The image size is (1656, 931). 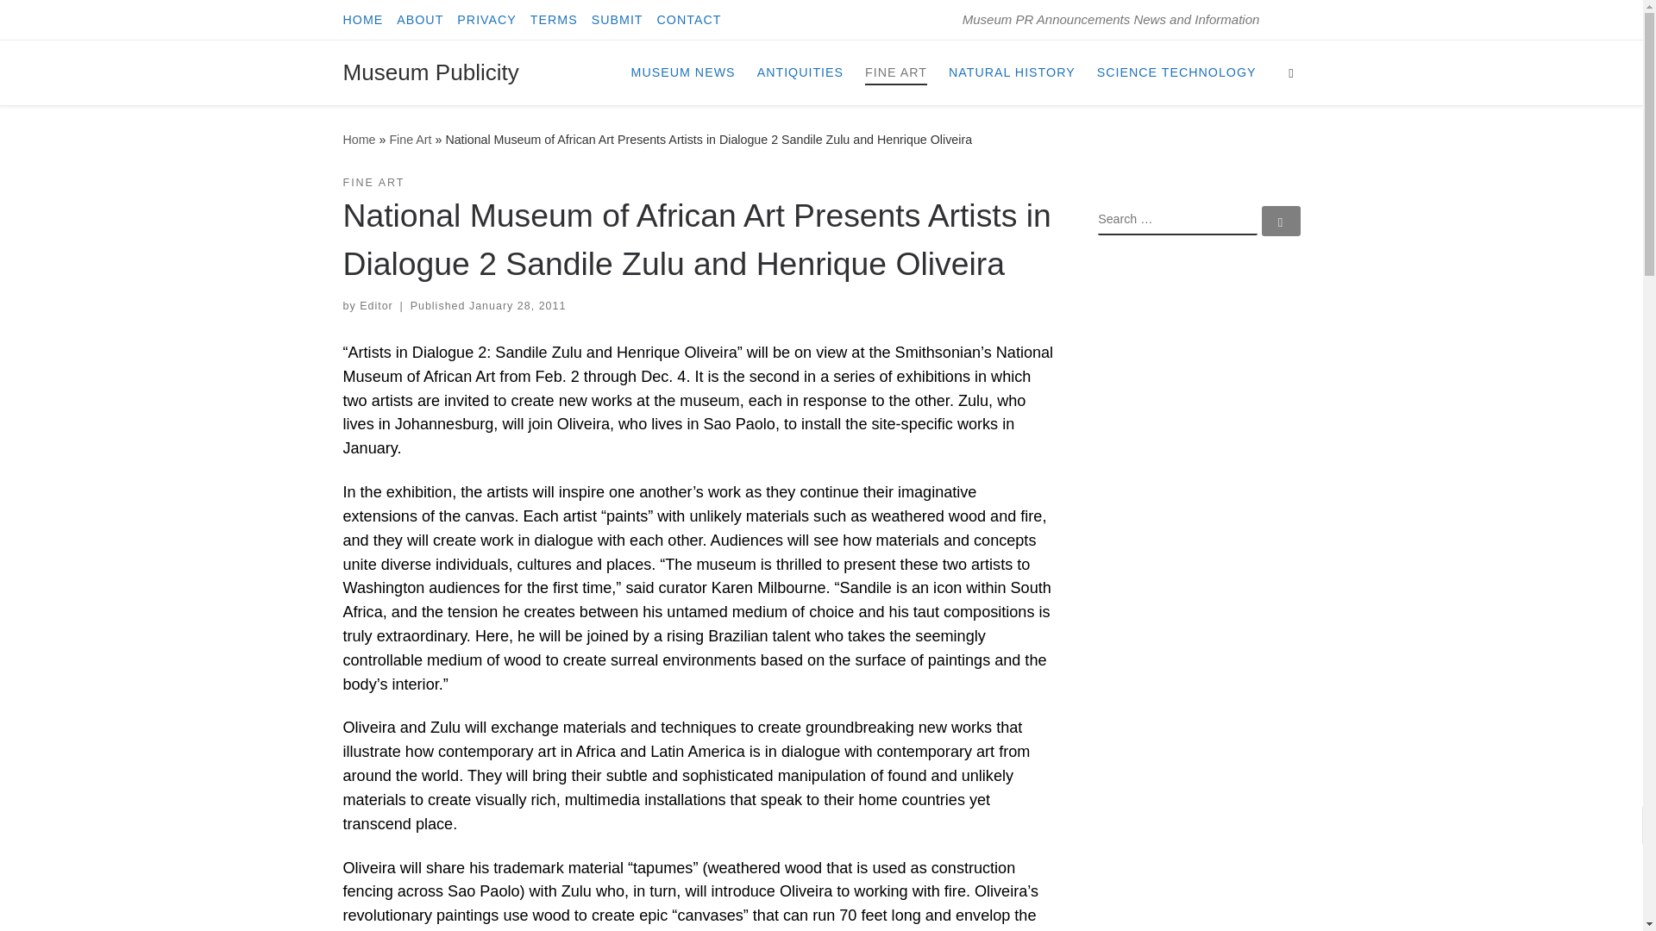 What do you see at coordinates (554, 20) in the screenshot?
I see `TERMS` at bounding box center [554, 20].